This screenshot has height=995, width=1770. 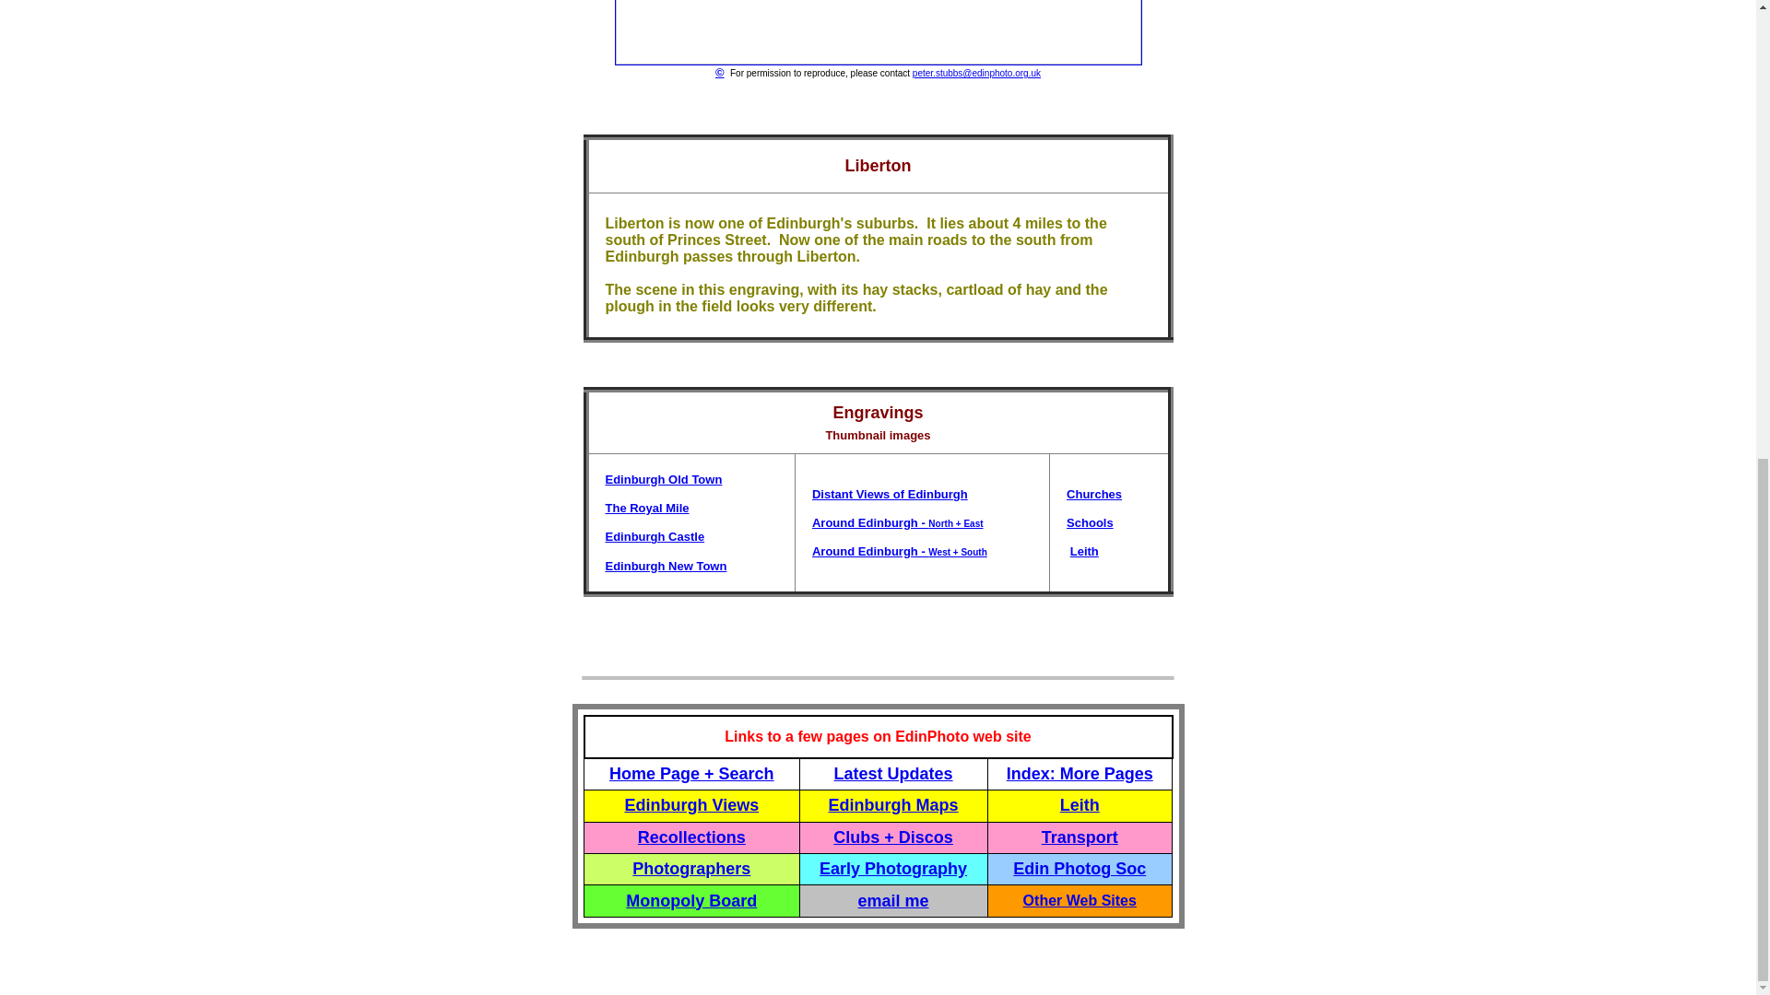 I want to click on Edinburgh Views, so click(x=691, y=805).